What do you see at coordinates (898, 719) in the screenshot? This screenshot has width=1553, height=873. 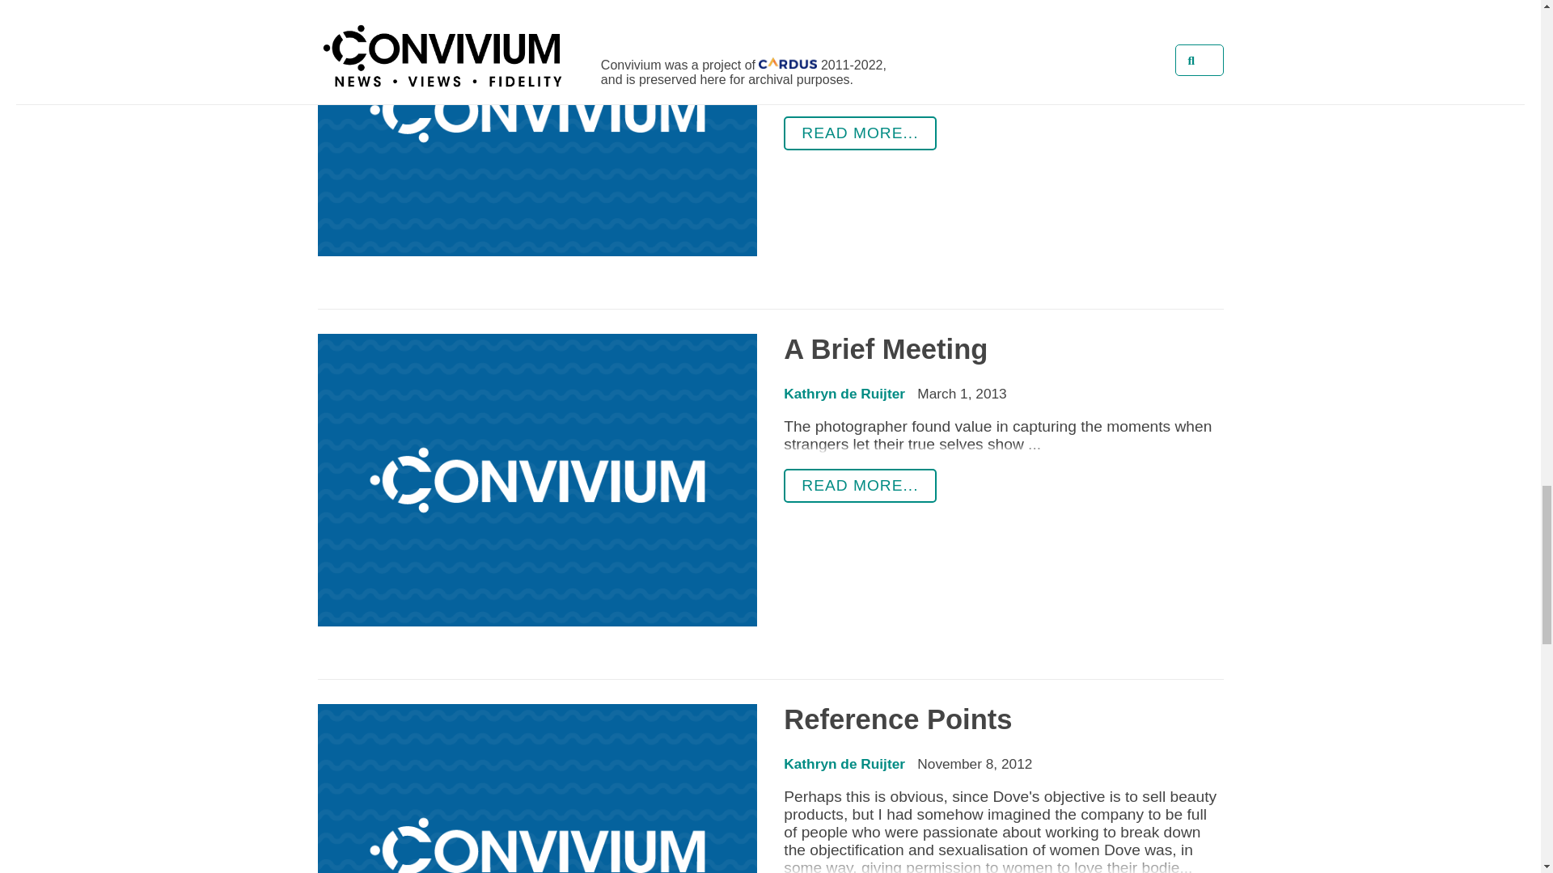 I see `Reference Points` at bounding box center [898, 719].